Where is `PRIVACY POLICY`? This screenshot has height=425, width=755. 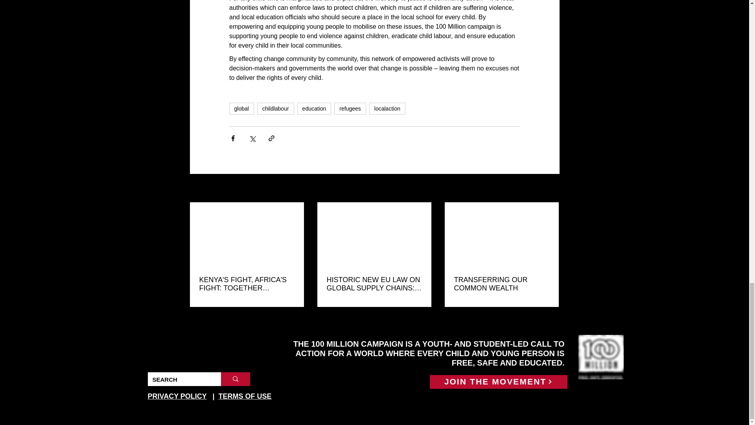
PRIVACY POLICY is located at coordinates (177, 396).